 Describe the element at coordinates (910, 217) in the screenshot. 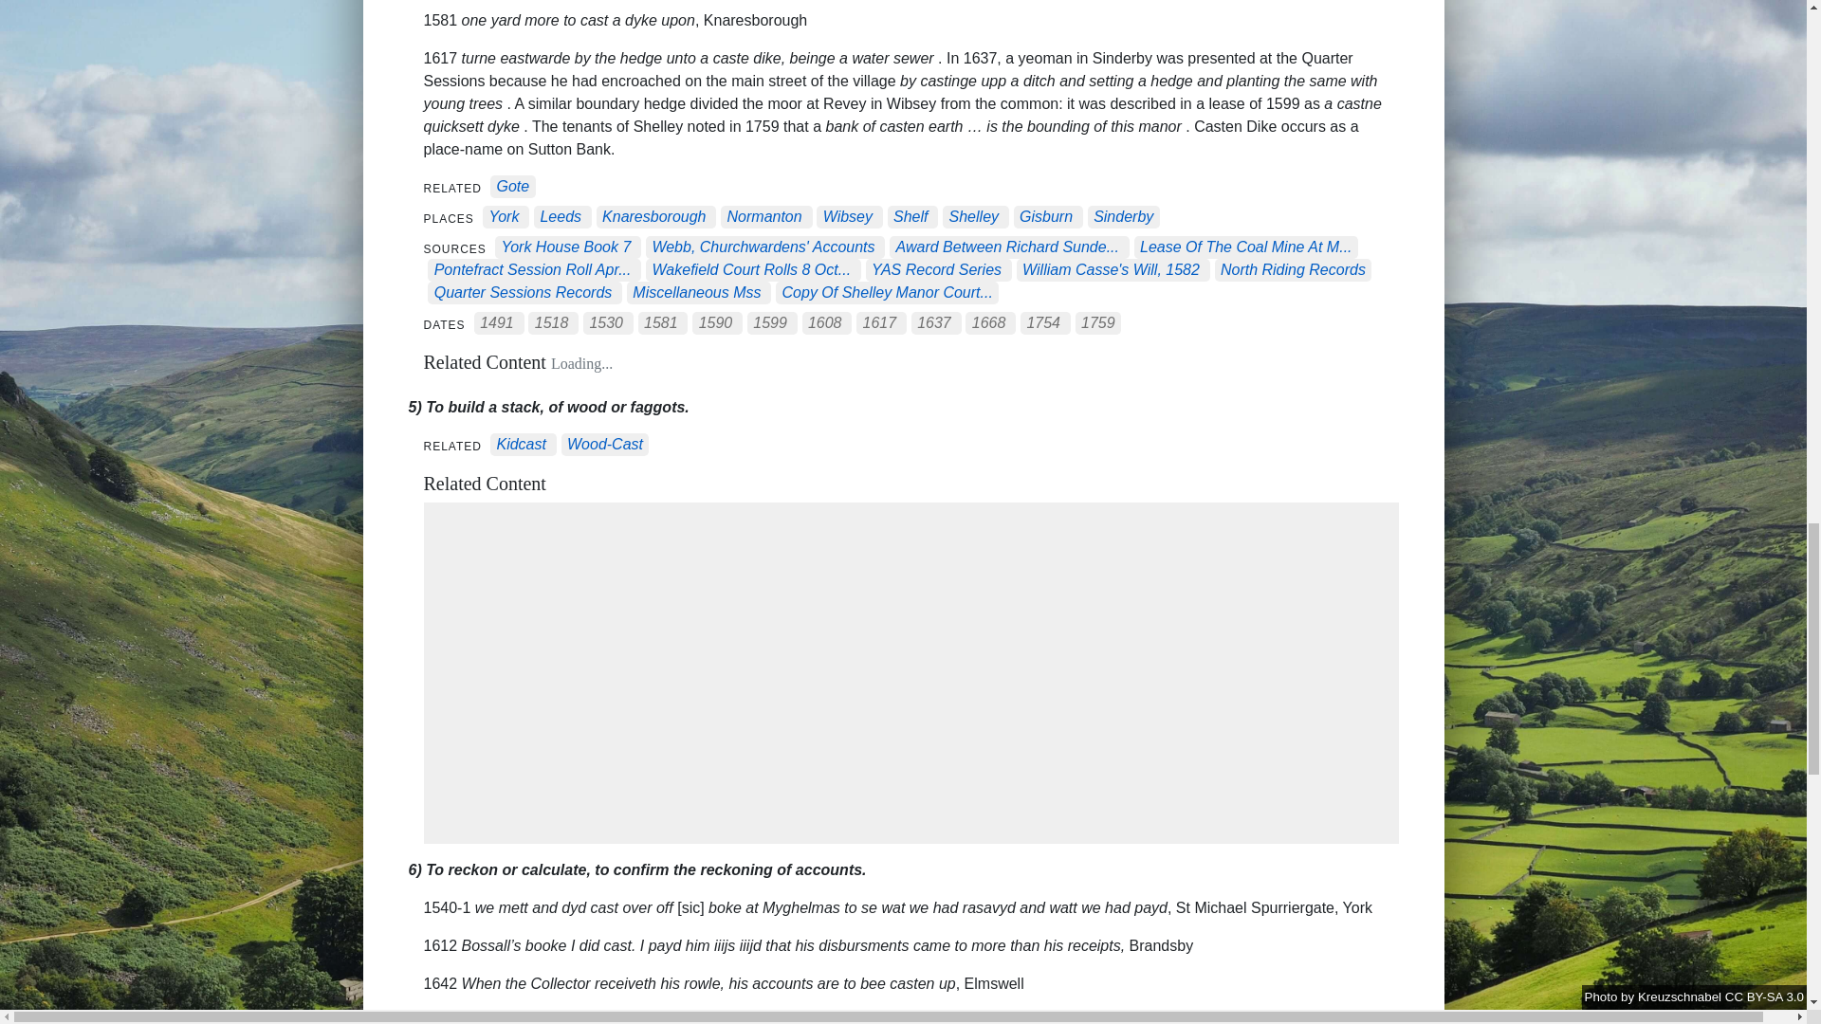

I see `Shelf` at that location.